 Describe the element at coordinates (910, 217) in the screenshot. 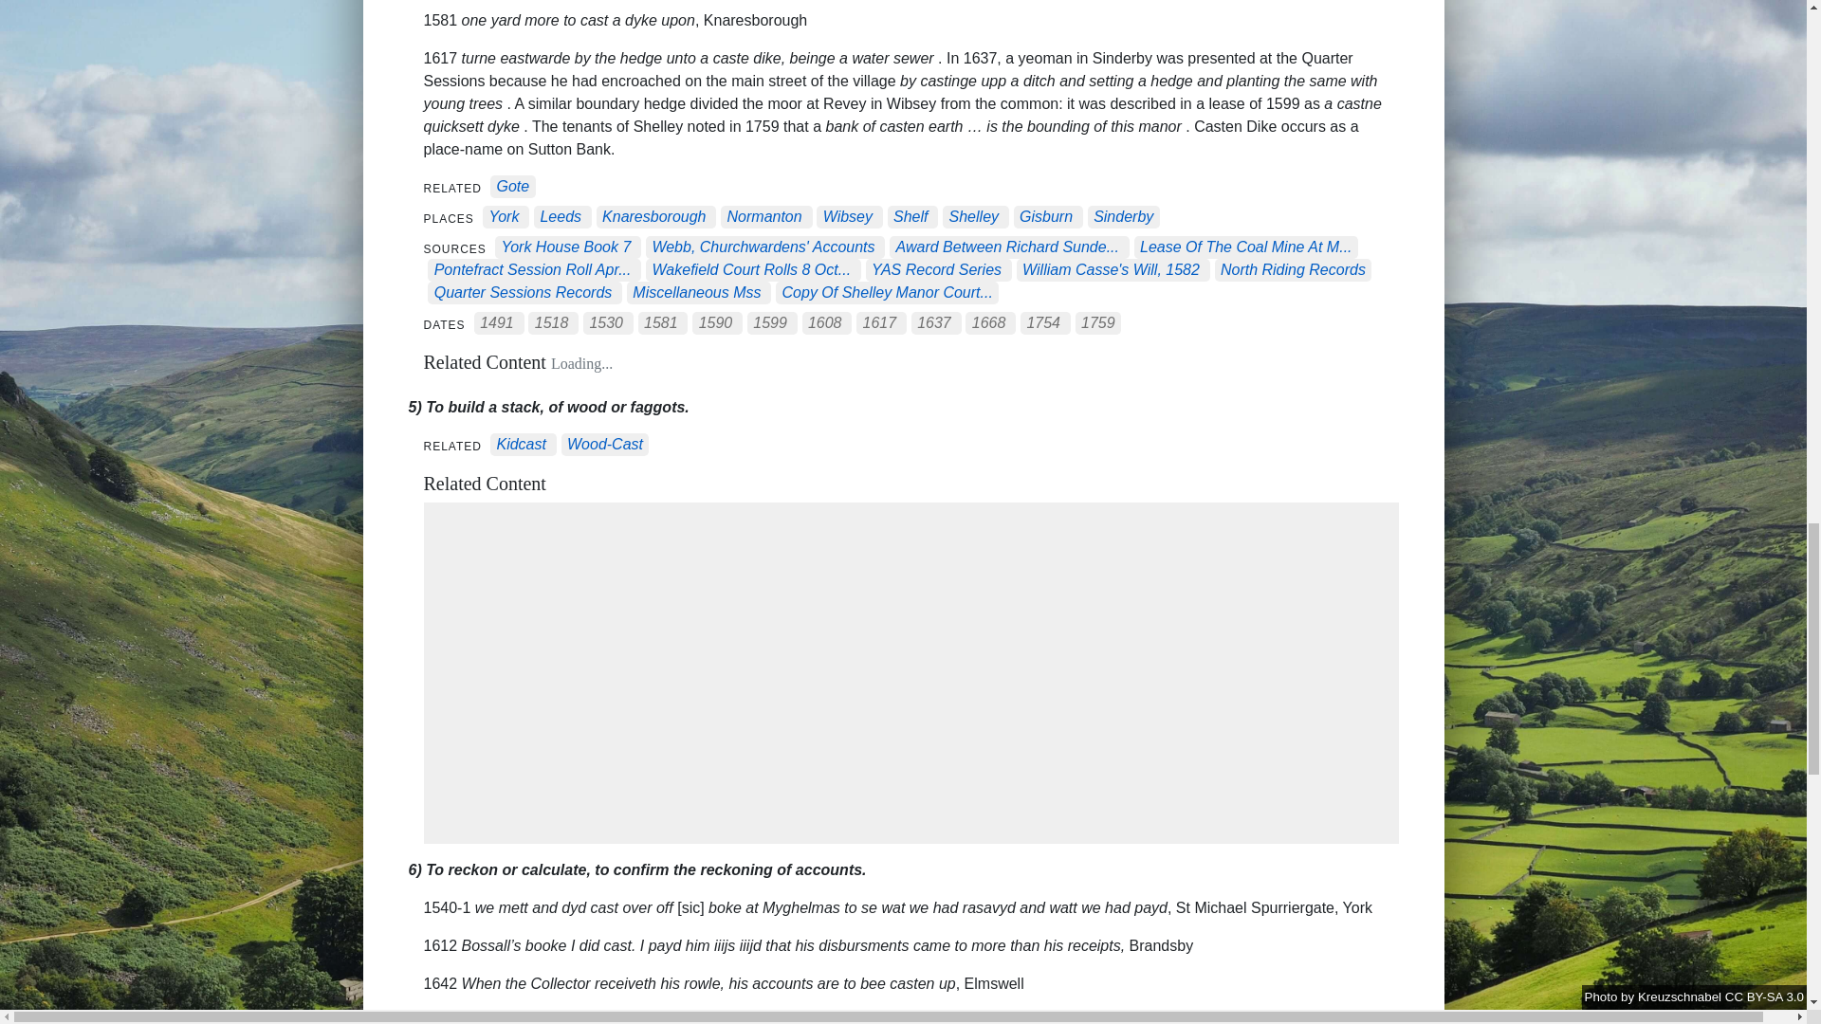

I see `Shelf` at that location.